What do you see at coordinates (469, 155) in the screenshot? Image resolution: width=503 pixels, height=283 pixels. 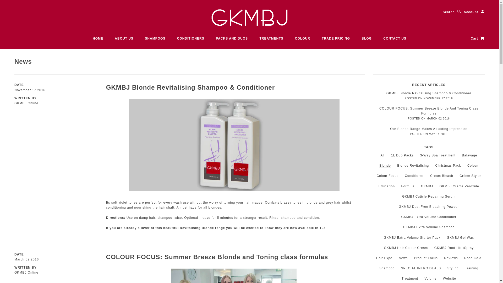 I see `Balayage` at bounding box center [469, 155].